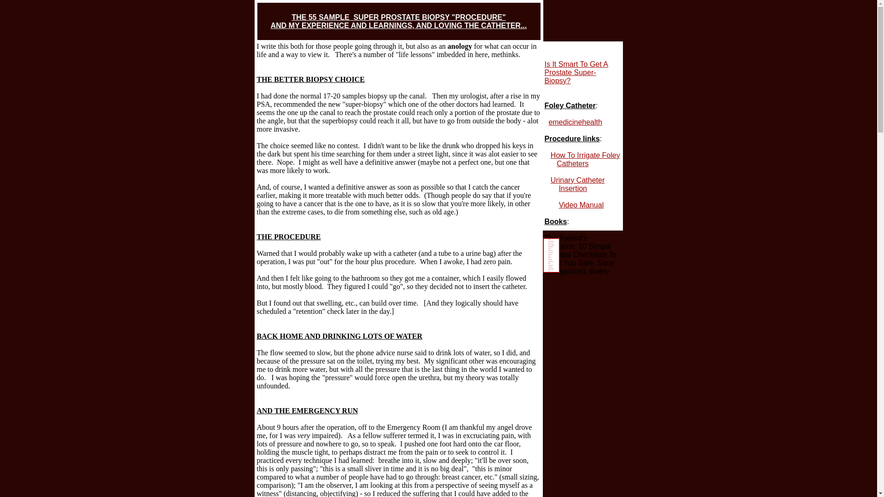 Image resolution: width=884 pixels, height=497 pixels. Describe the element at coordinates (581, 205) in the screenshot. I see `Video Manual` at that location.